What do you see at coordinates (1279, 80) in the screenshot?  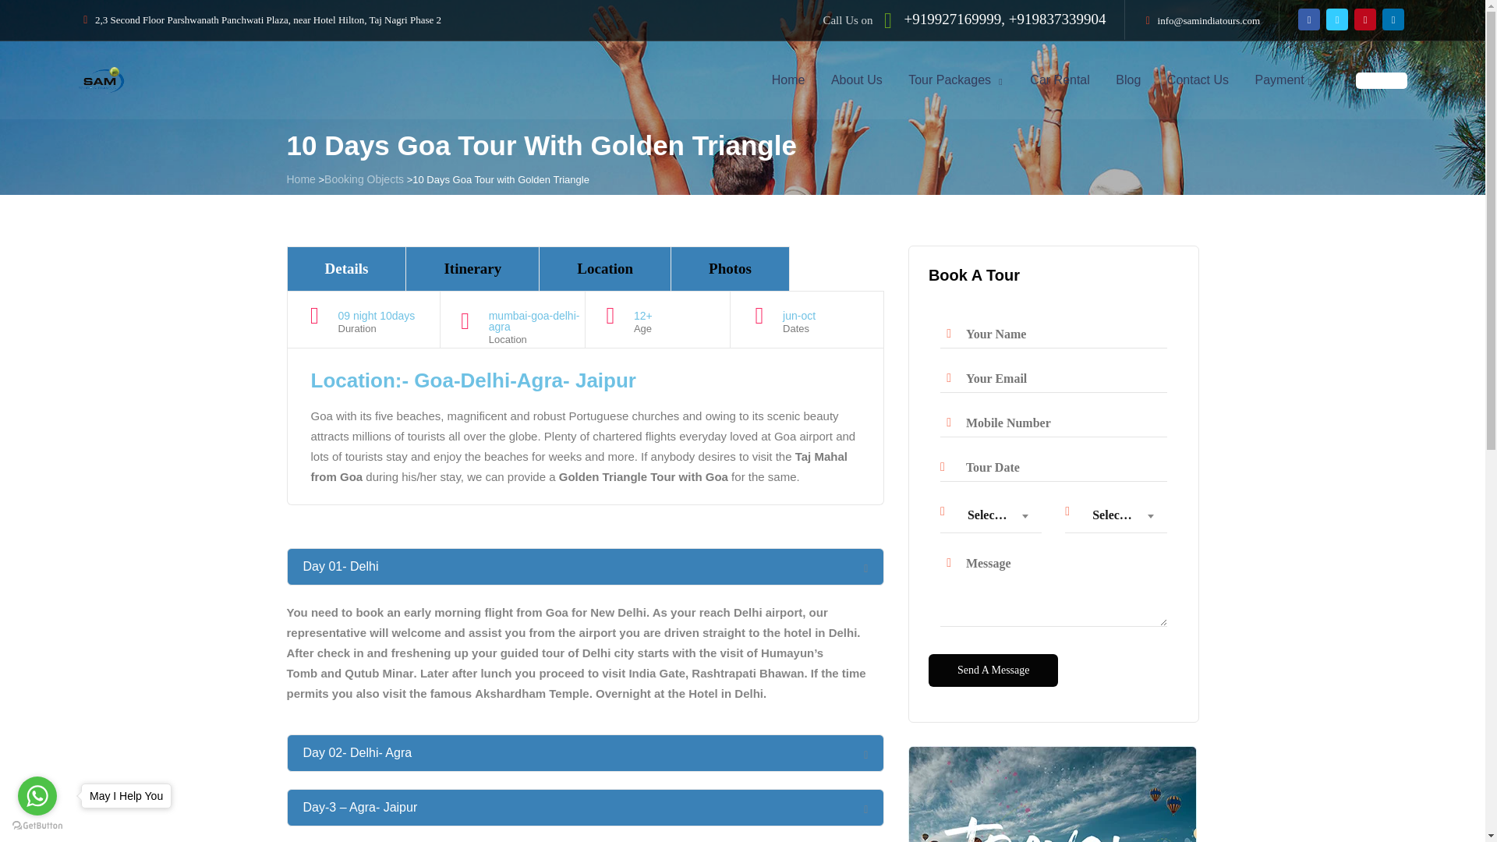 I see `Payment` at bounding box center [1279, 80].